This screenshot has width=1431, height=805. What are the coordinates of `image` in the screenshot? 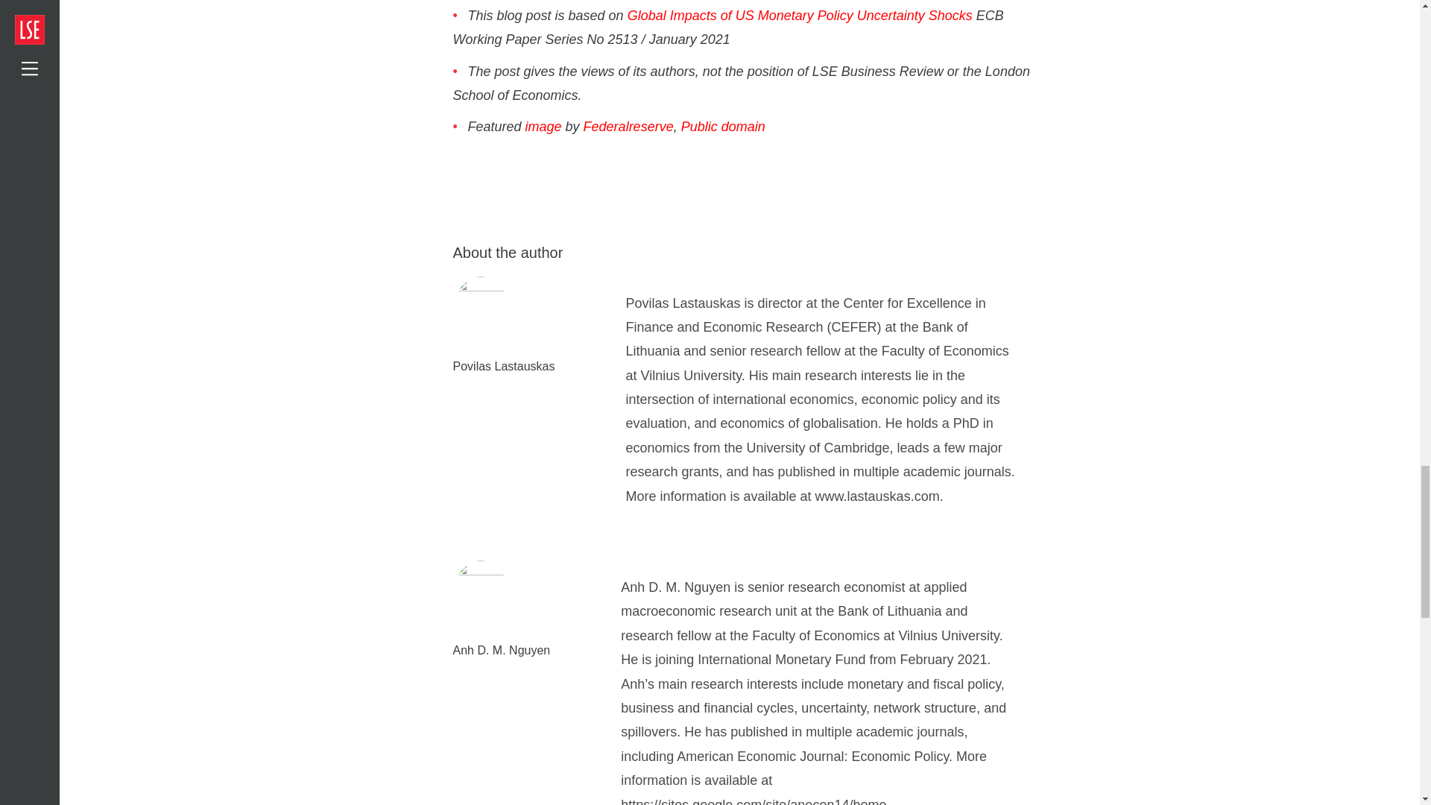 It's located at (543, 127).